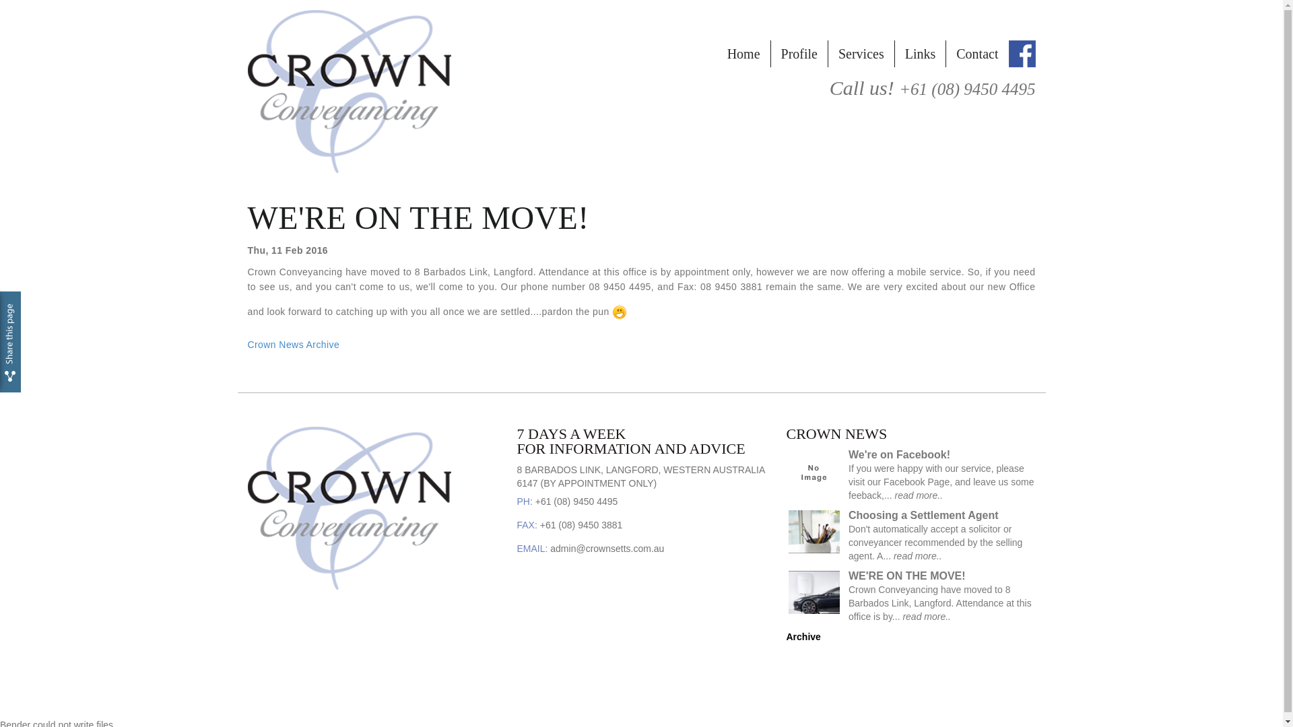 The height and width of the screenshot is (727, 1293). Describe the element at coordinates (547, 698) in the screenshot. I see `Privacy Policy` at that location.